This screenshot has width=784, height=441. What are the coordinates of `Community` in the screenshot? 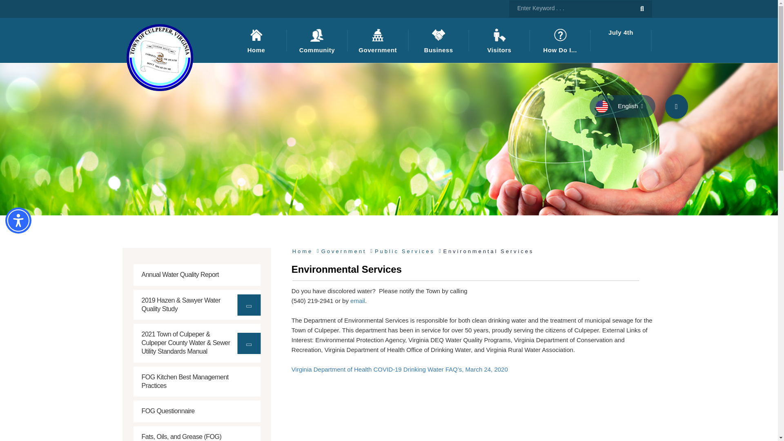 It's located at (317, 40).